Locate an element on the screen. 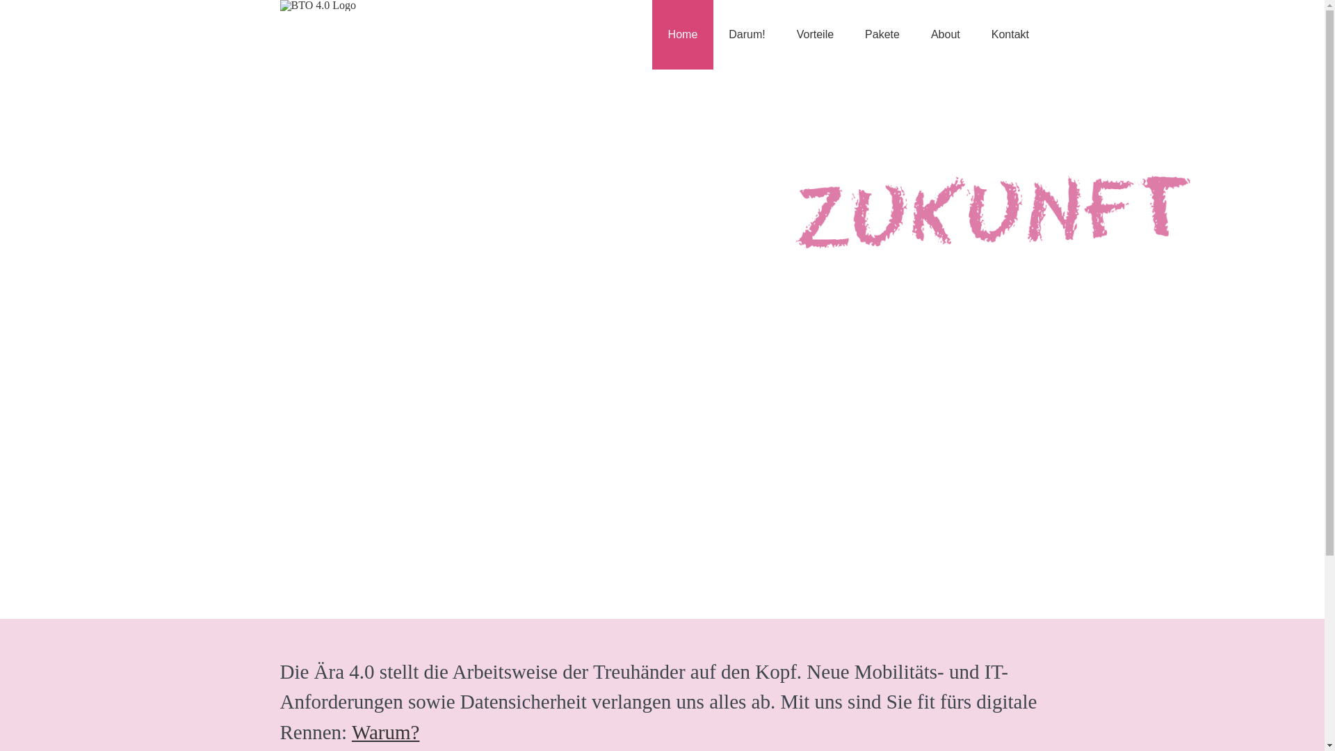  BTO go Zukunft is located at coordinates (662, 337).